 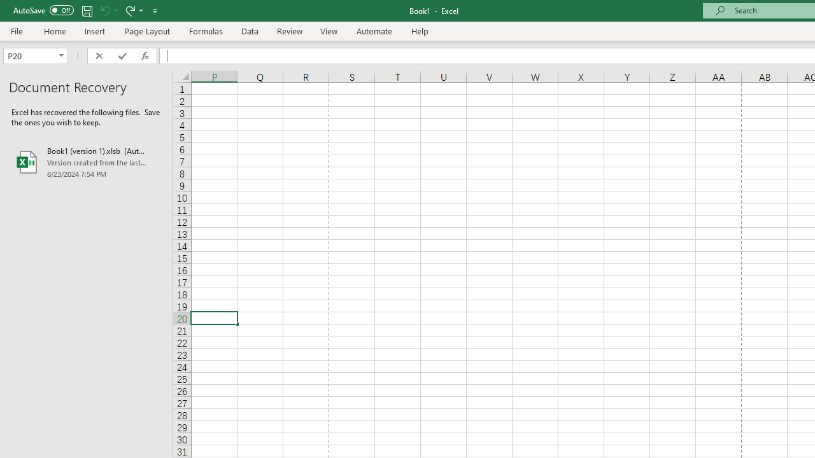 I want to click on Undo, so click(x=104, y=10).